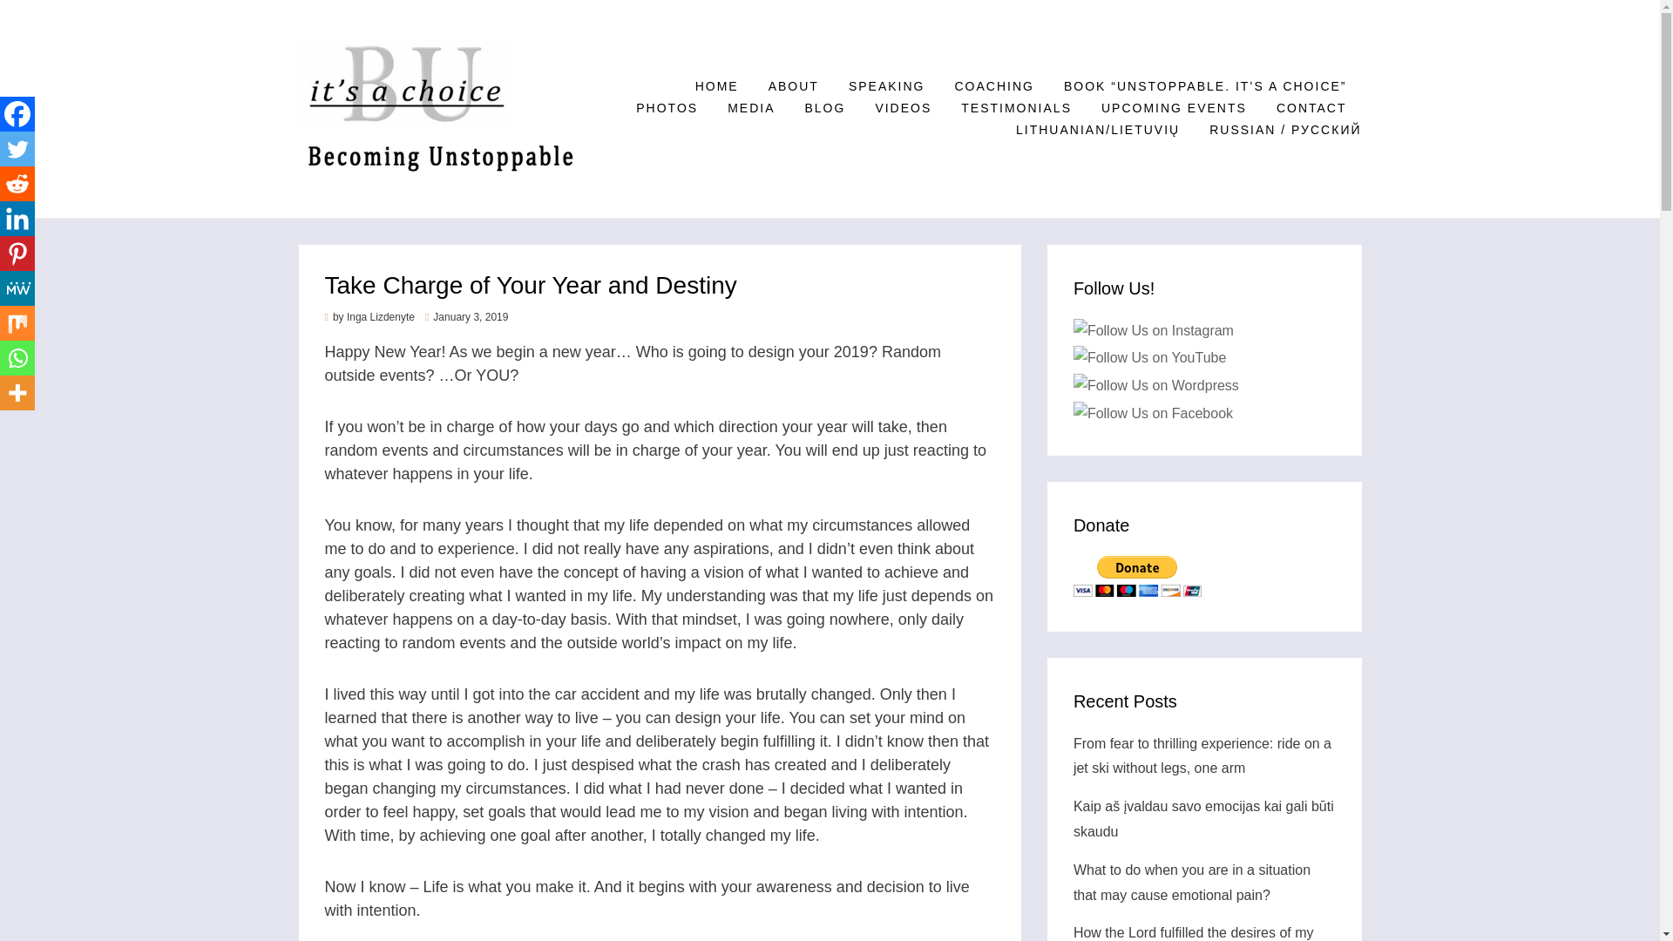 The height and width of the screenshot is (941, 1673). I want to click on CONTACT, so click(1311, 108).